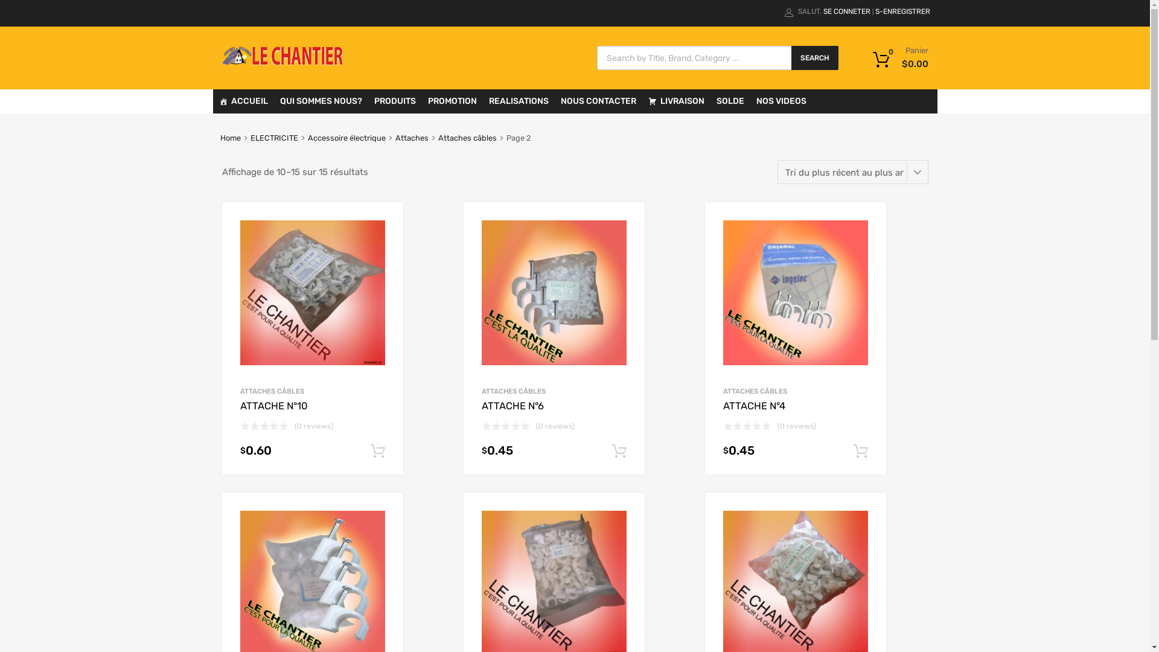 The image size is (1159, 652). Describe the element at coordinates (243, 101) in the screenshot. I see `ACCUEIL` at that location.